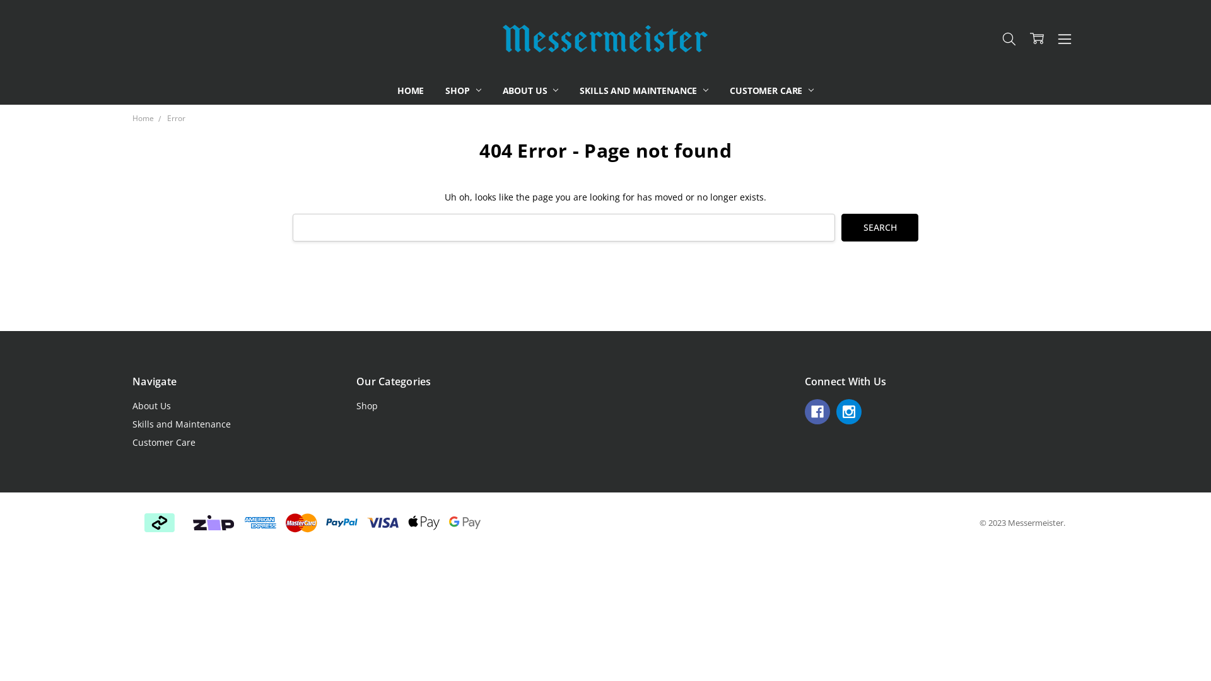 The width and height of the screenshot is (1211, 681). I want to click on Show All, so click(623, 91).